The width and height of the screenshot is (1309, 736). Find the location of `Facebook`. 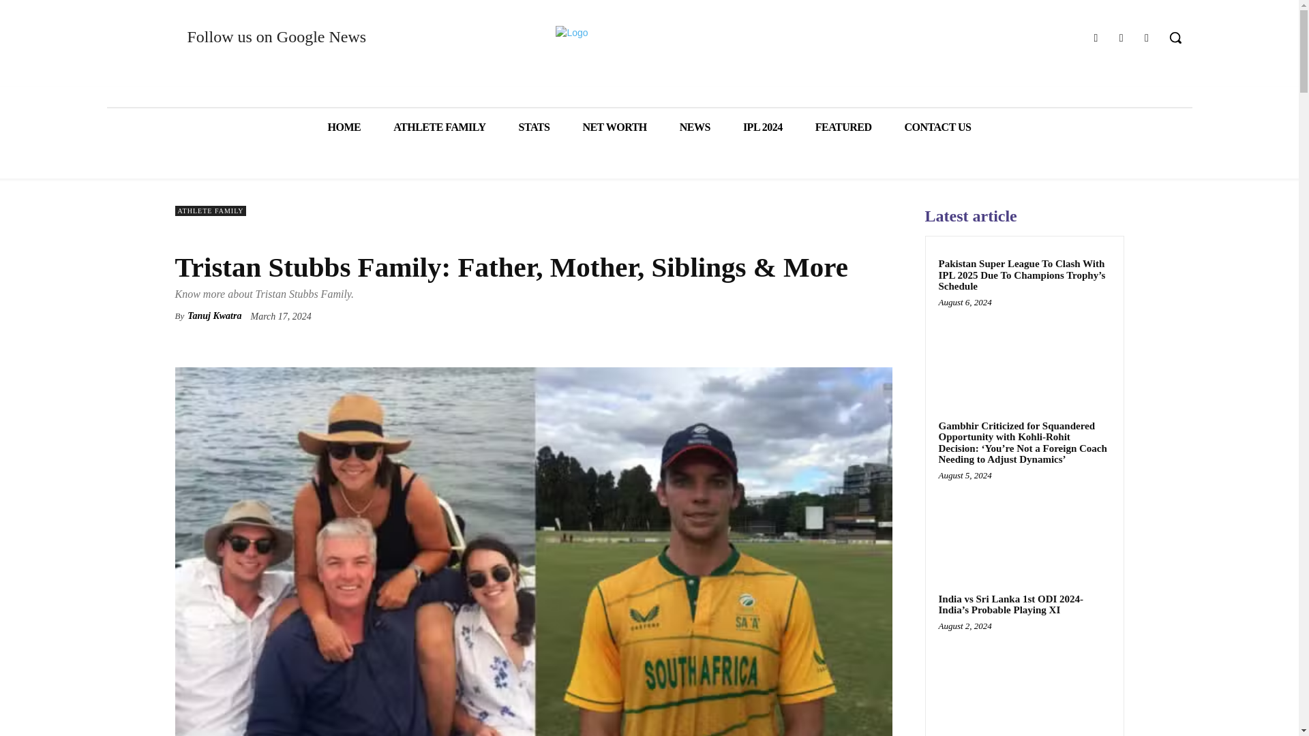

Facebook is located at coordinates (1095, 38).